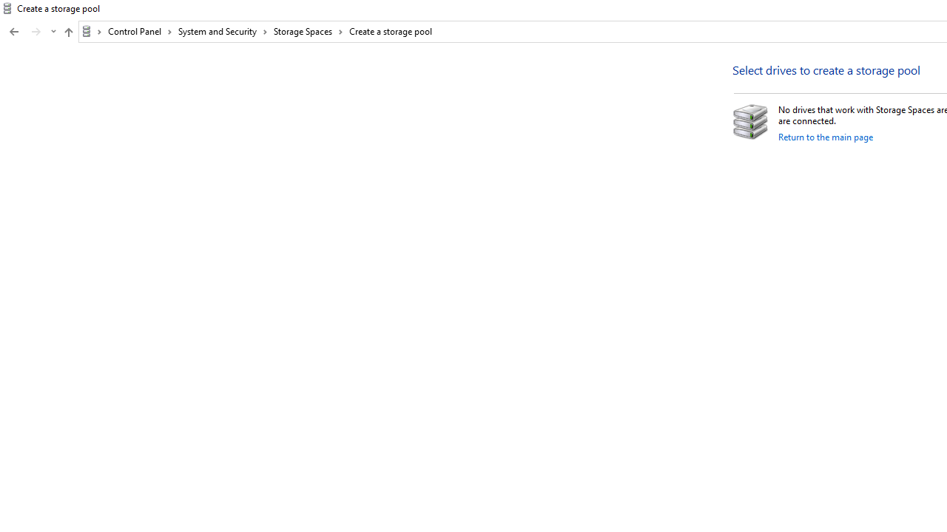 Image resolution: width=947 pixels, height=532 pixels. I want to click on Return to the main page, so click(826, 136).